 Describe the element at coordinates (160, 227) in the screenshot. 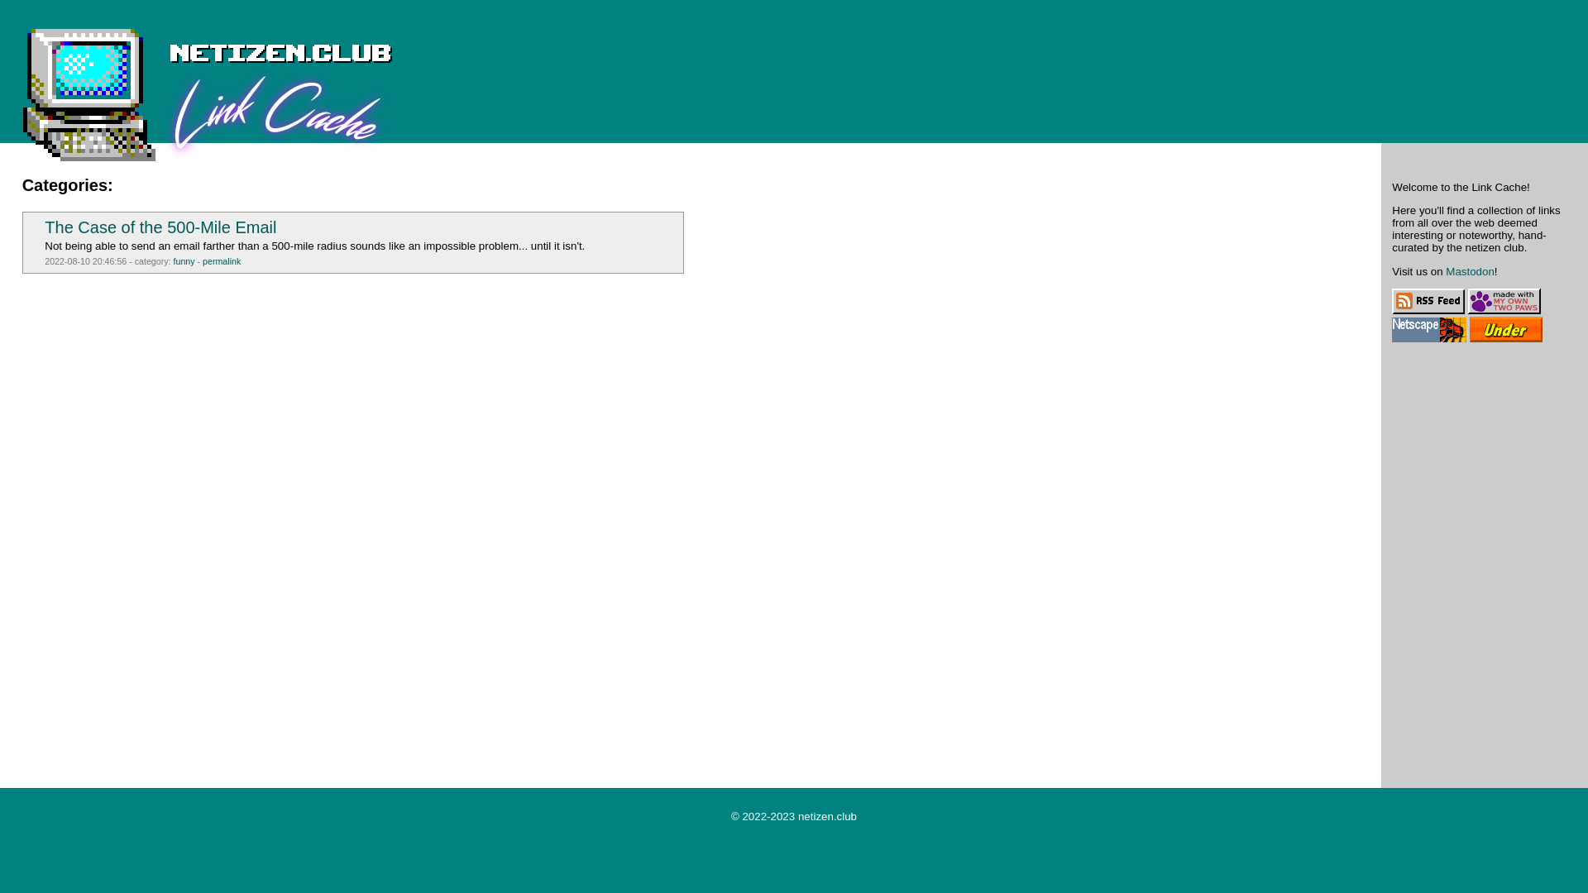

I see `The Case of the 500-Mile Email` at that location.